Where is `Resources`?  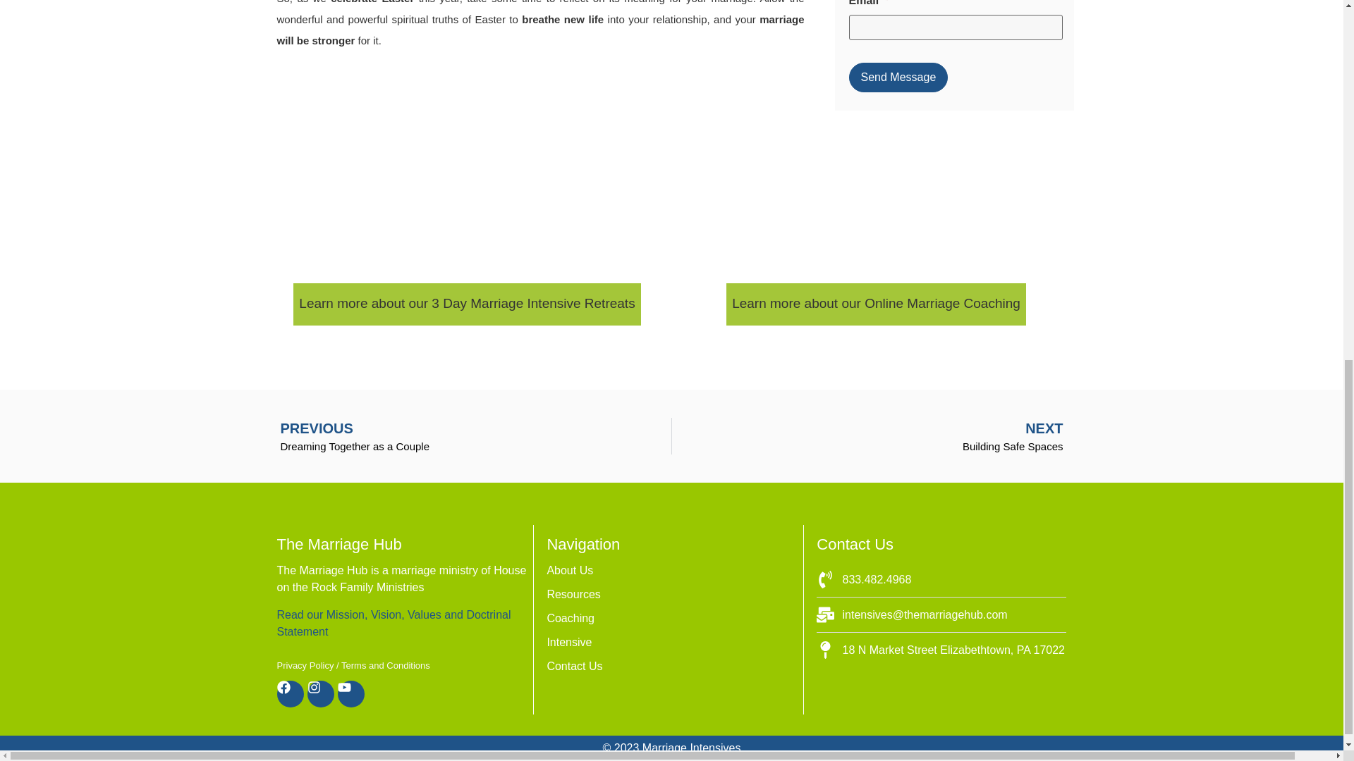
Resources is located at coordinates (470, 435).